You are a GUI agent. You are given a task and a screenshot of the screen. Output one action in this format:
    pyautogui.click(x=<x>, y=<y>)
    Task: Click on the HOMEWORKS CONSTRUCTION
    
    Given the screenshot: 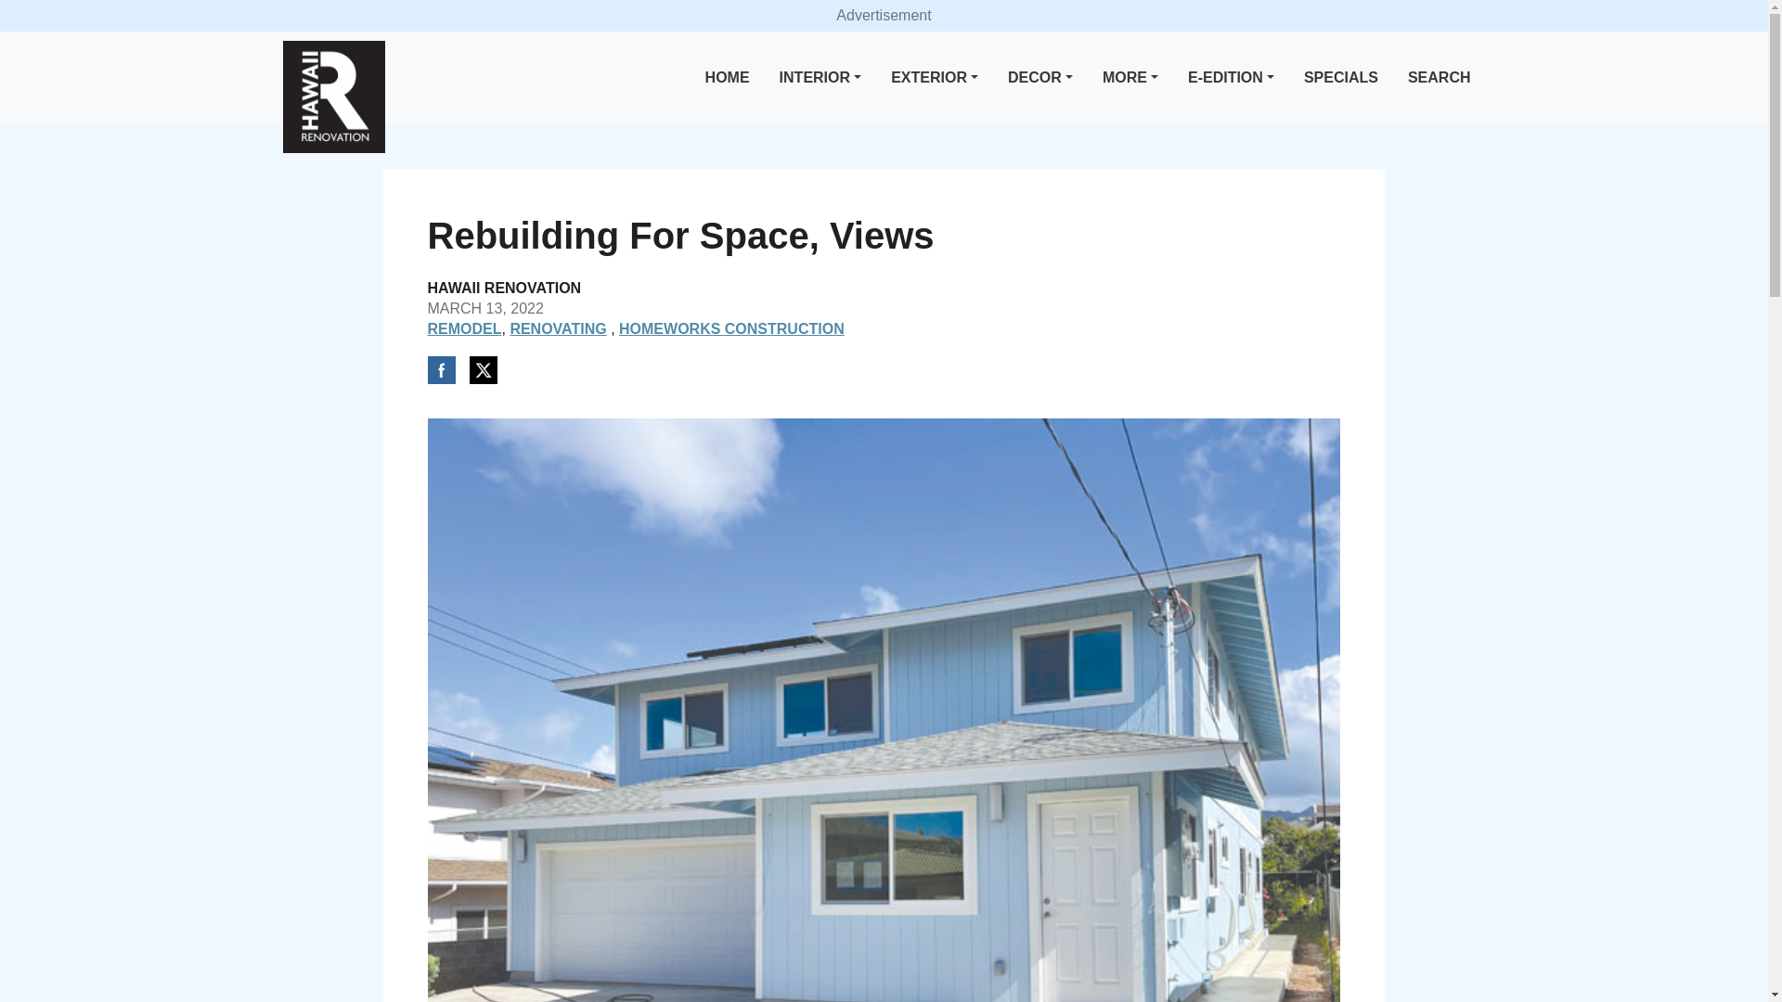 What is the action you would take?
    pyautogui.click(x=731, y=328)
    